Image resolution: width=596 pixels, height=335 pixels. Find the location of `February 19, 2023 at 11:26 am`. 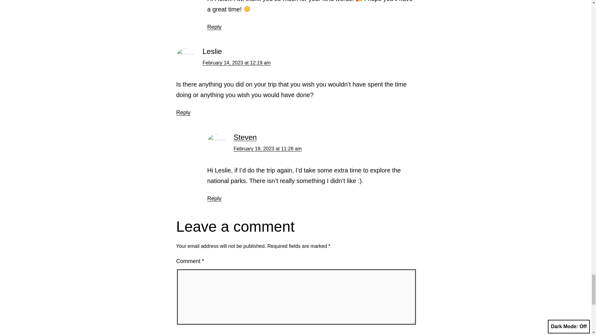

February 19, 2023 at 11:26 am is located at coordinates (268, 149).